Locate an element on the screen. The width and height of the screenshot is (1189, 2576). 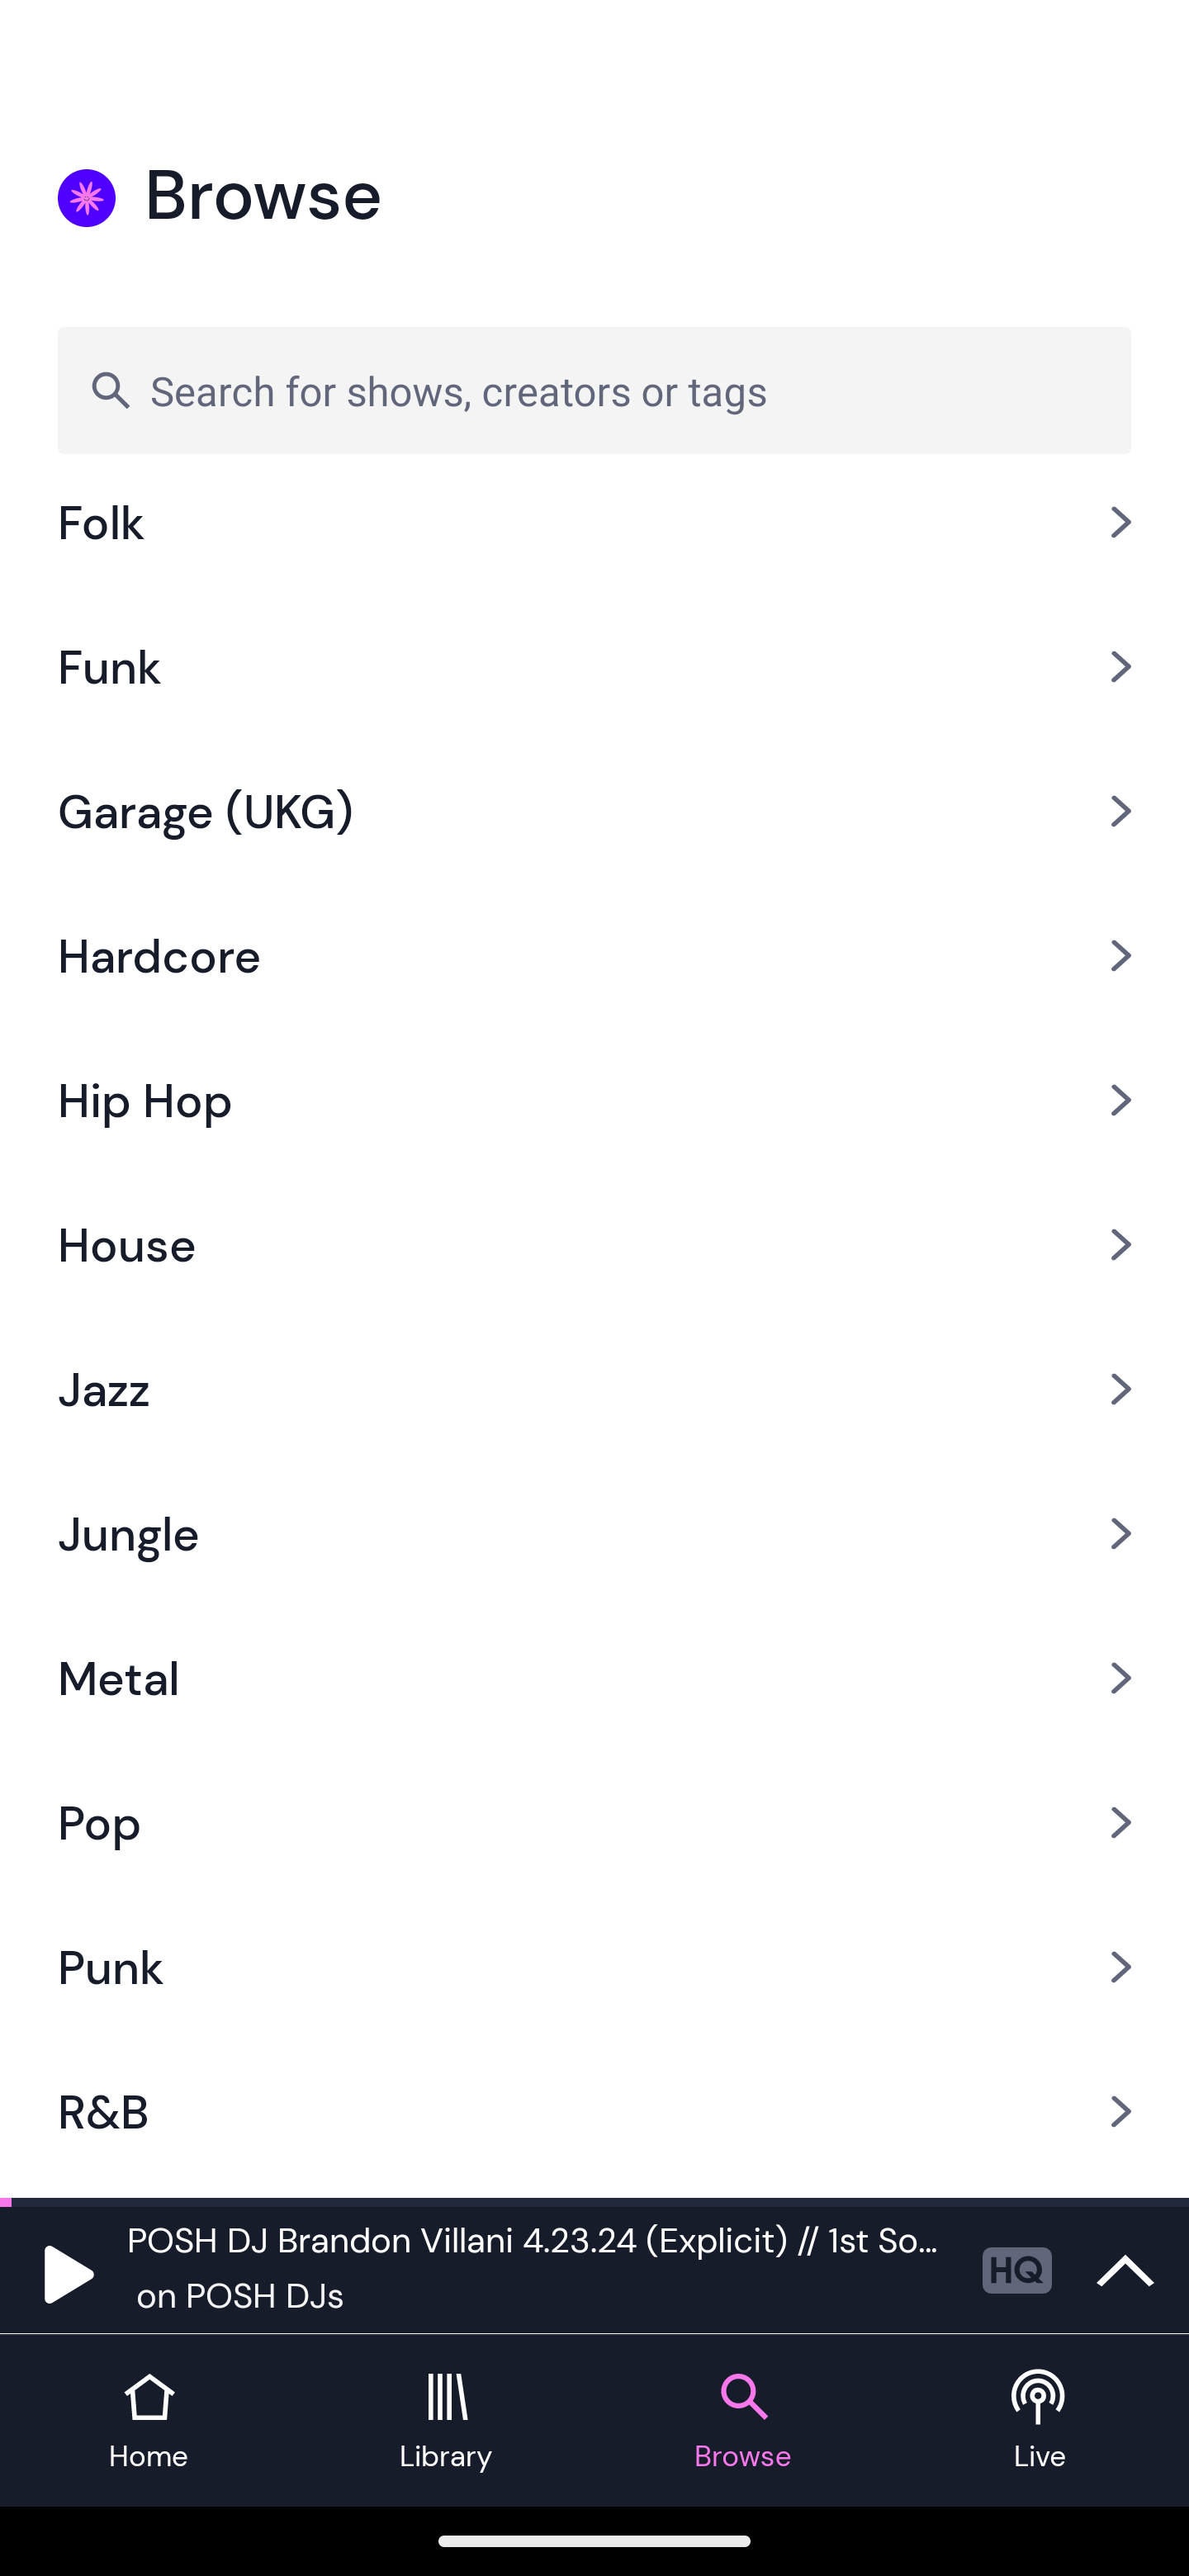
Garage (UKG) is located at coordinates (594, 811).